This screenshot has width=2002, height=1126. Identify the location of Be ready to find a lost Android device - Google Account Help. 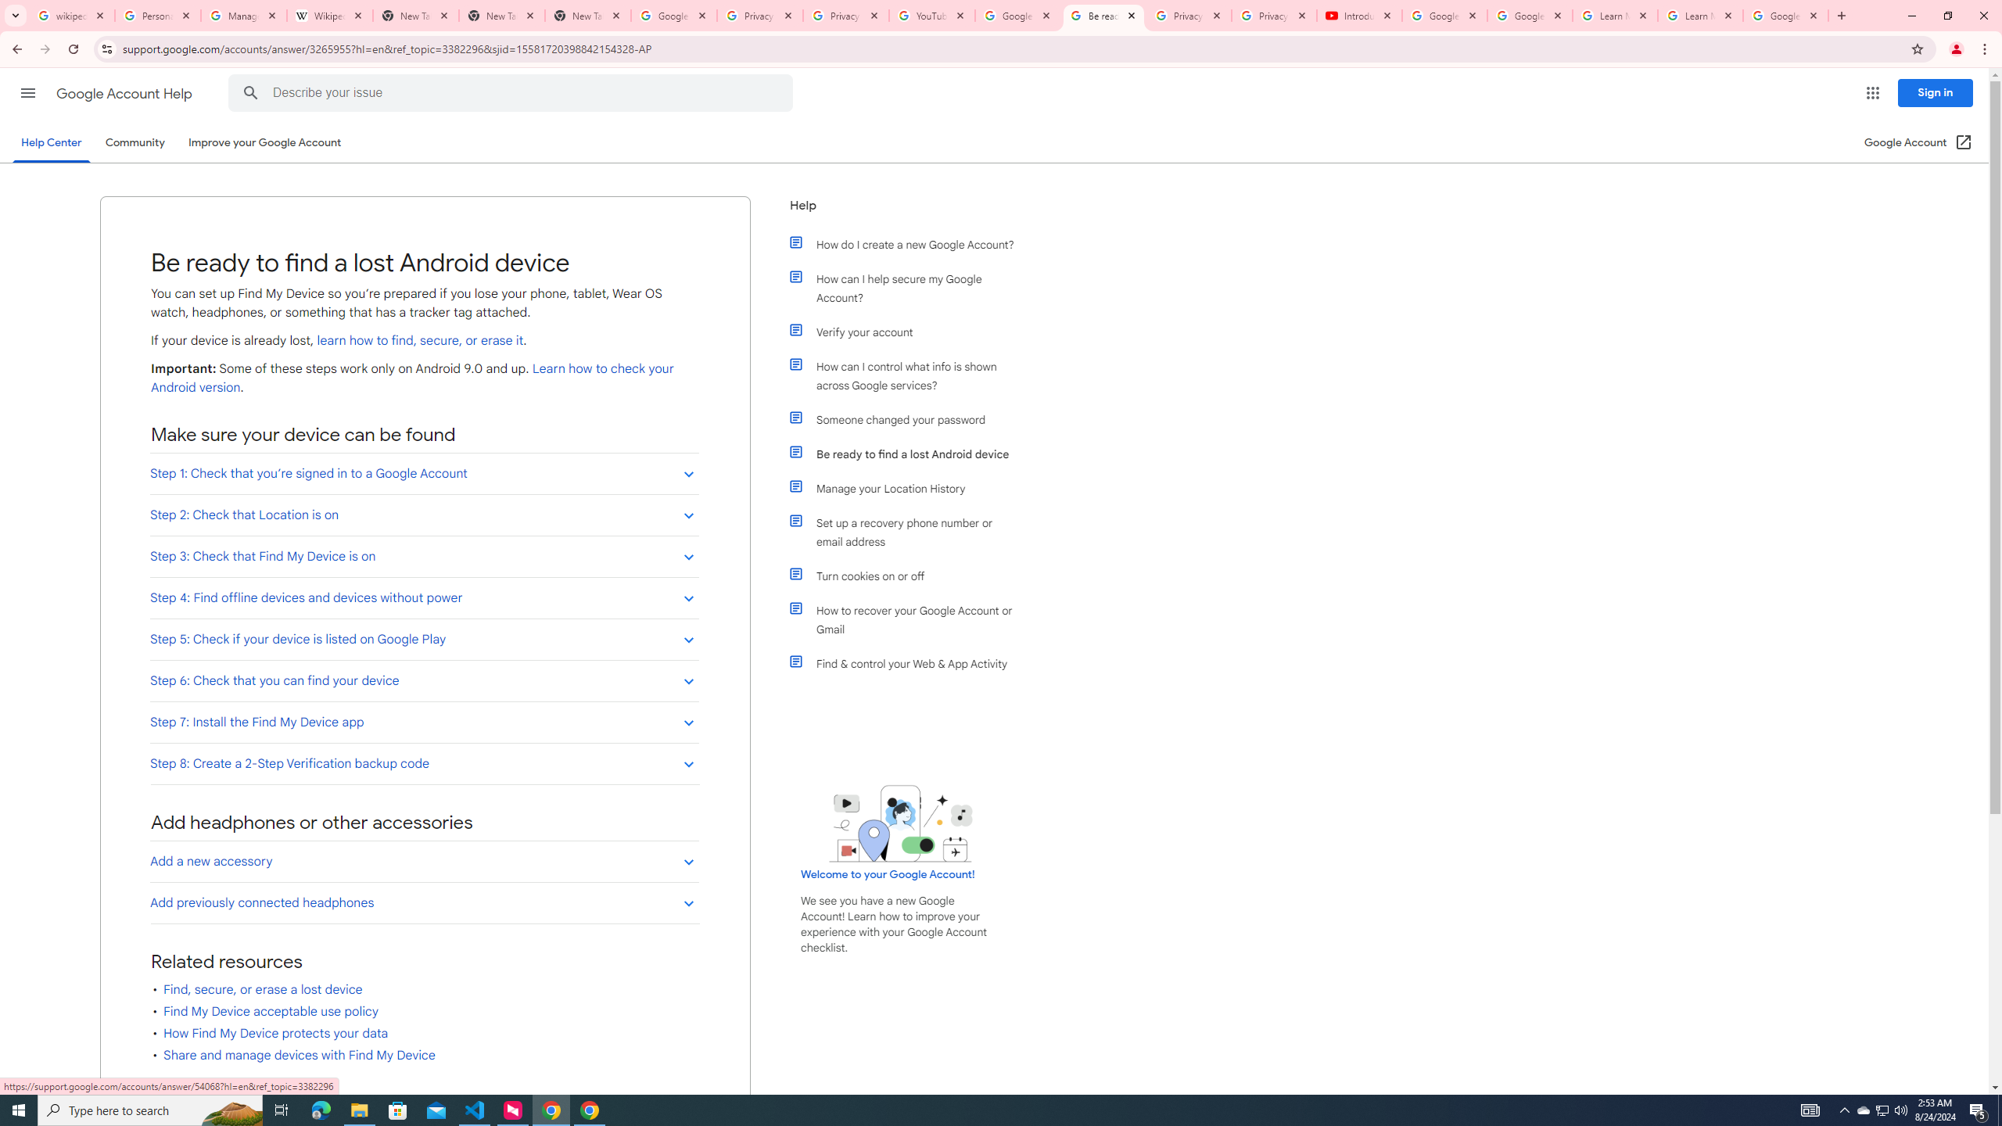
(1104, 16).